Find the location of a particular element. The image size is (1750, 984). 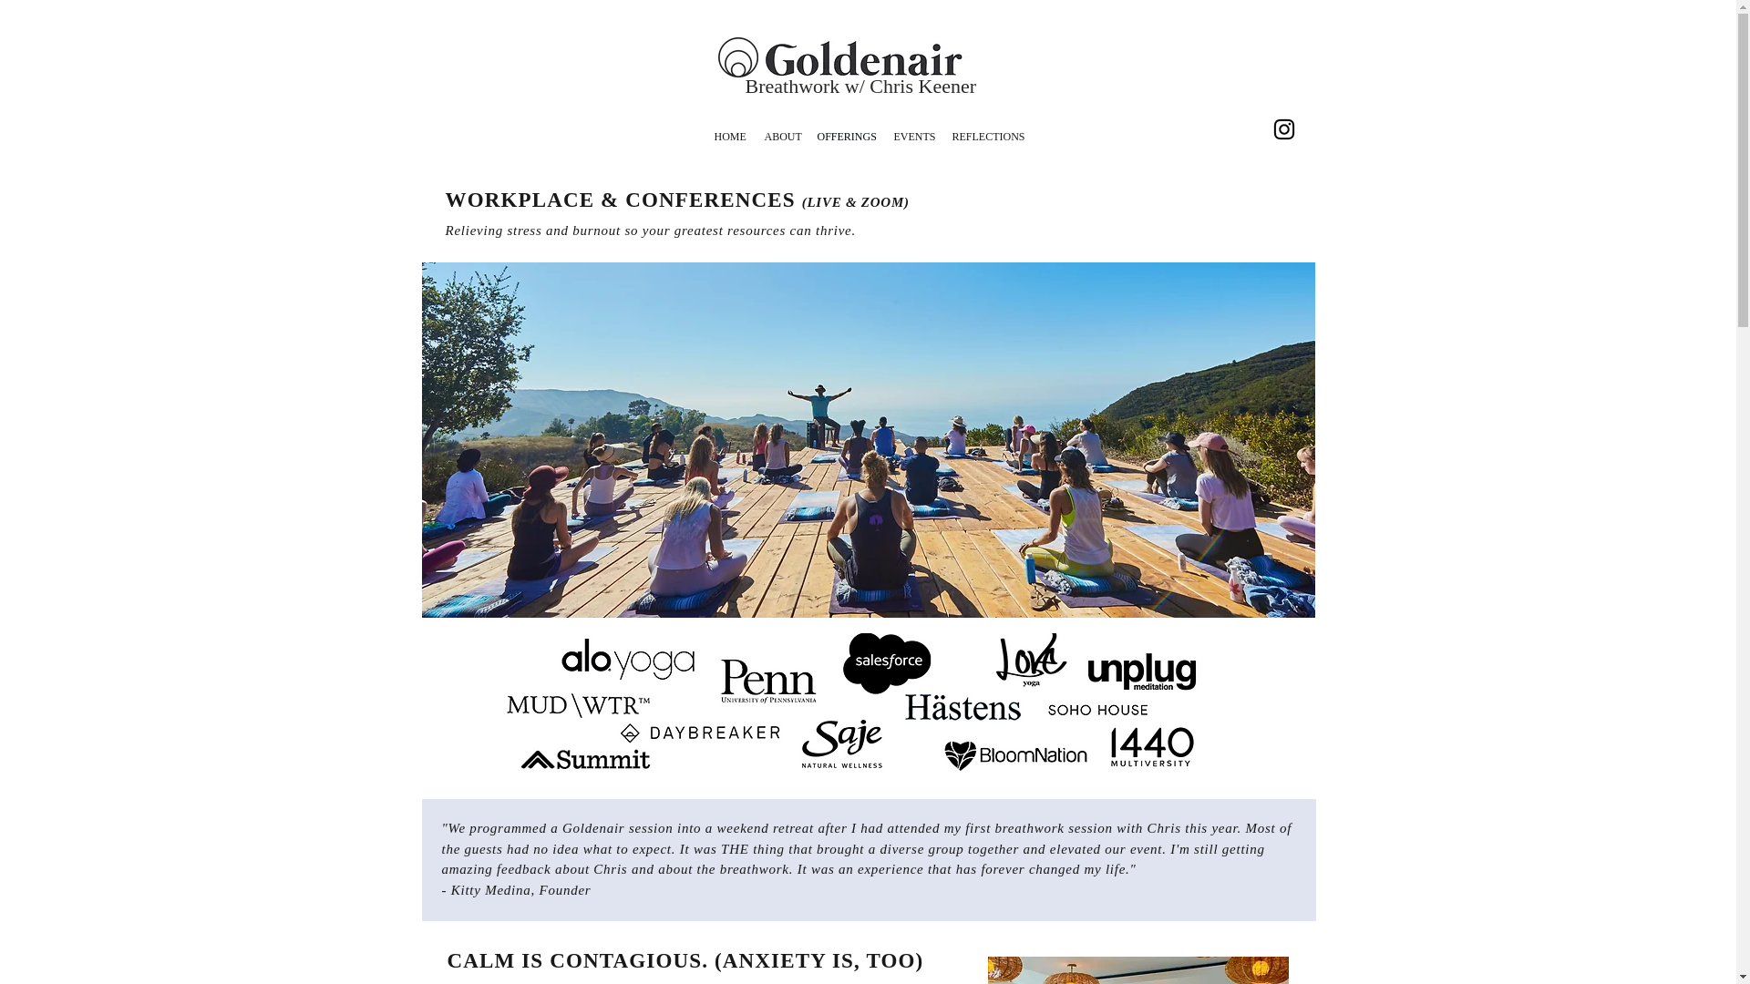

ABOUT is located at coordinates (780, 137).